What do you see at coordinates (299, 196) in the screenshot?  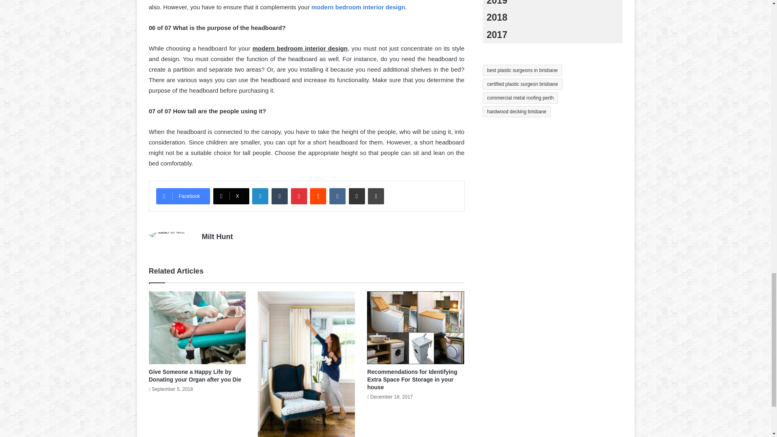 I see `Pinterest` at bounding box center [299, 196].